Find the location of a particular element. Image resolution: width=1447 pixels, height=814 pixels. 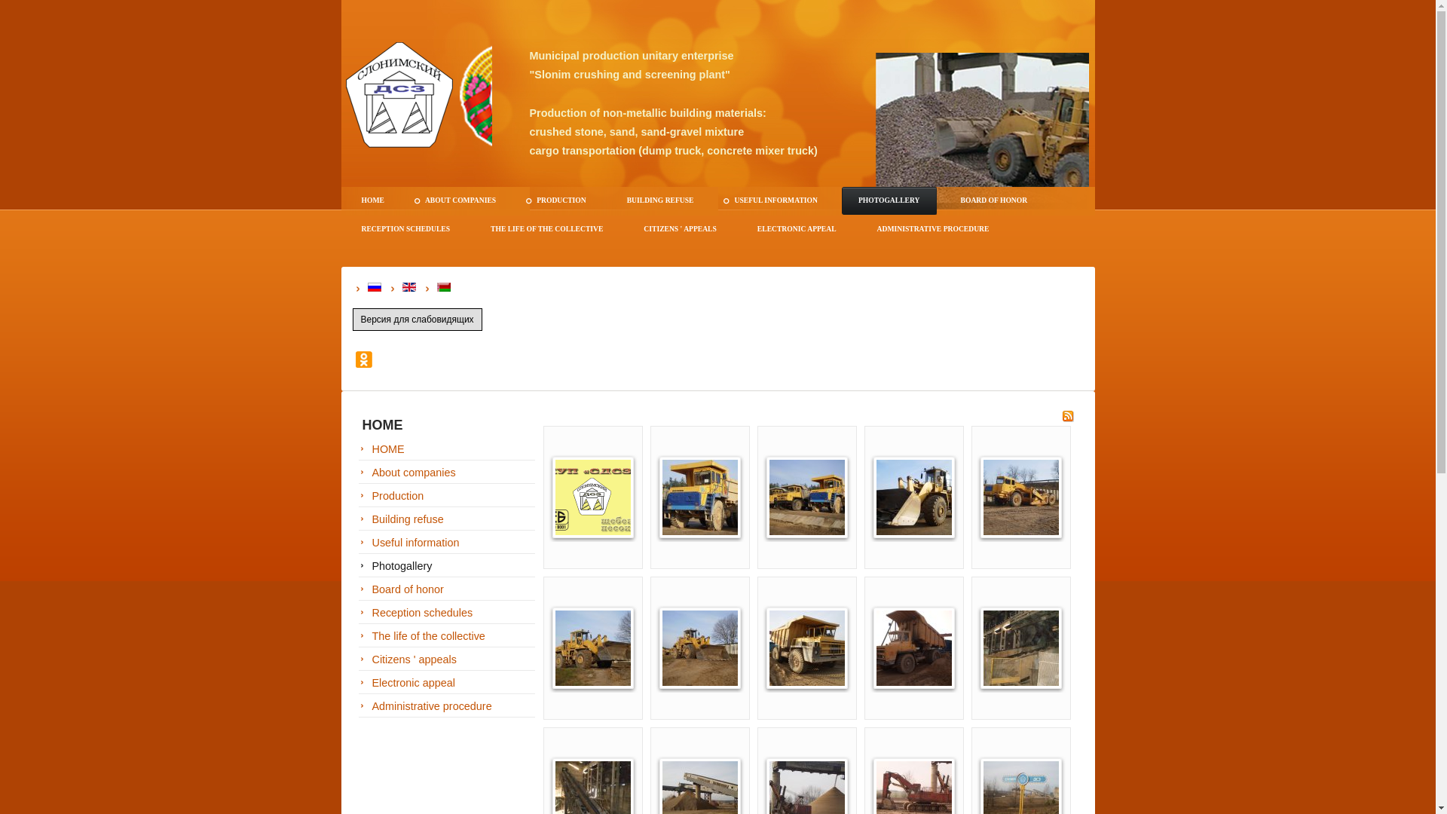

RECEPTION SCHEDULES is located at coordinates (406, 230).